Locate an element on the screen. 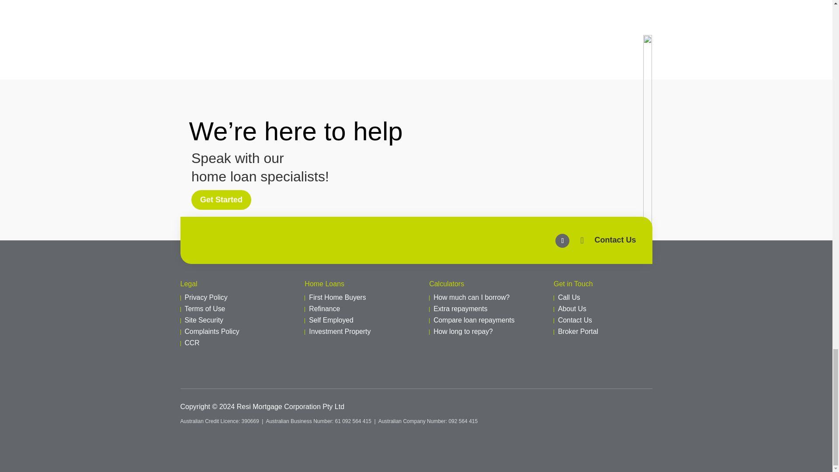 The image size is (839, 472). Complaints Policy is located at coordinates (211, 331).